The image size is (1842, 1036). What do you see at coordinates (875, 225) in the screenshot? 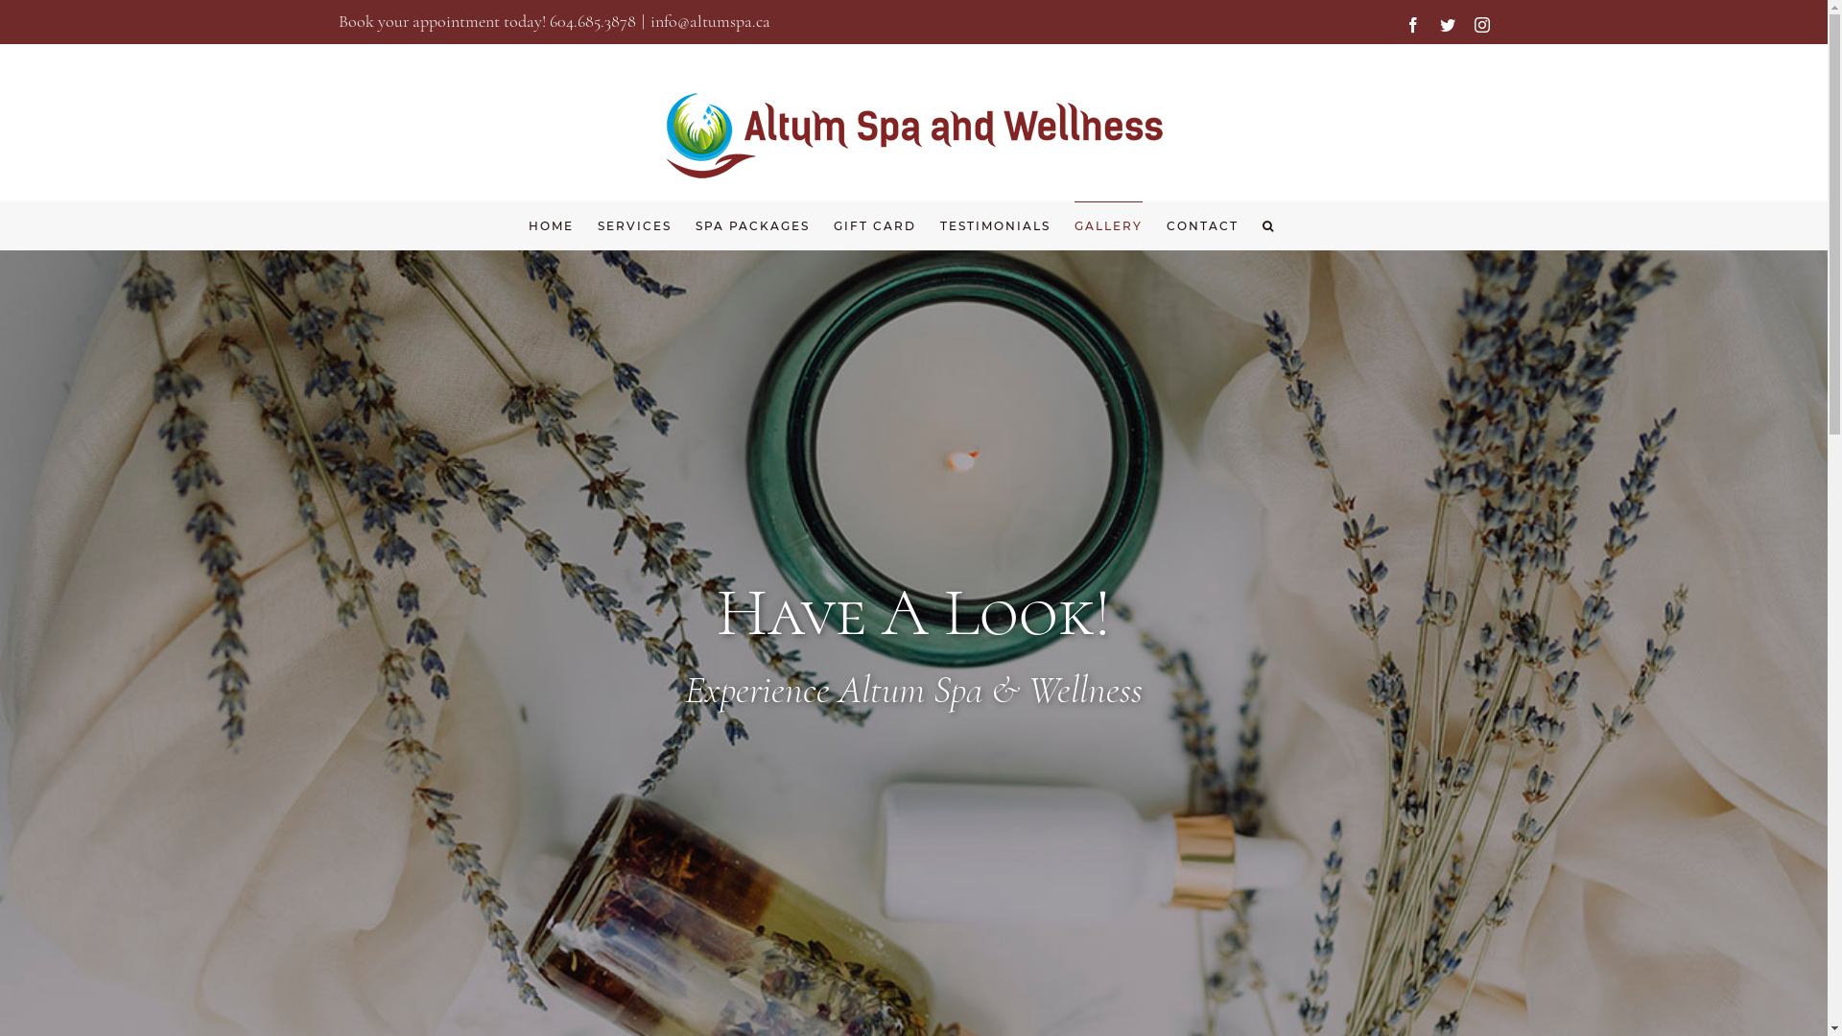
I see `GIFT CARD` at bounding box center [875, 225].